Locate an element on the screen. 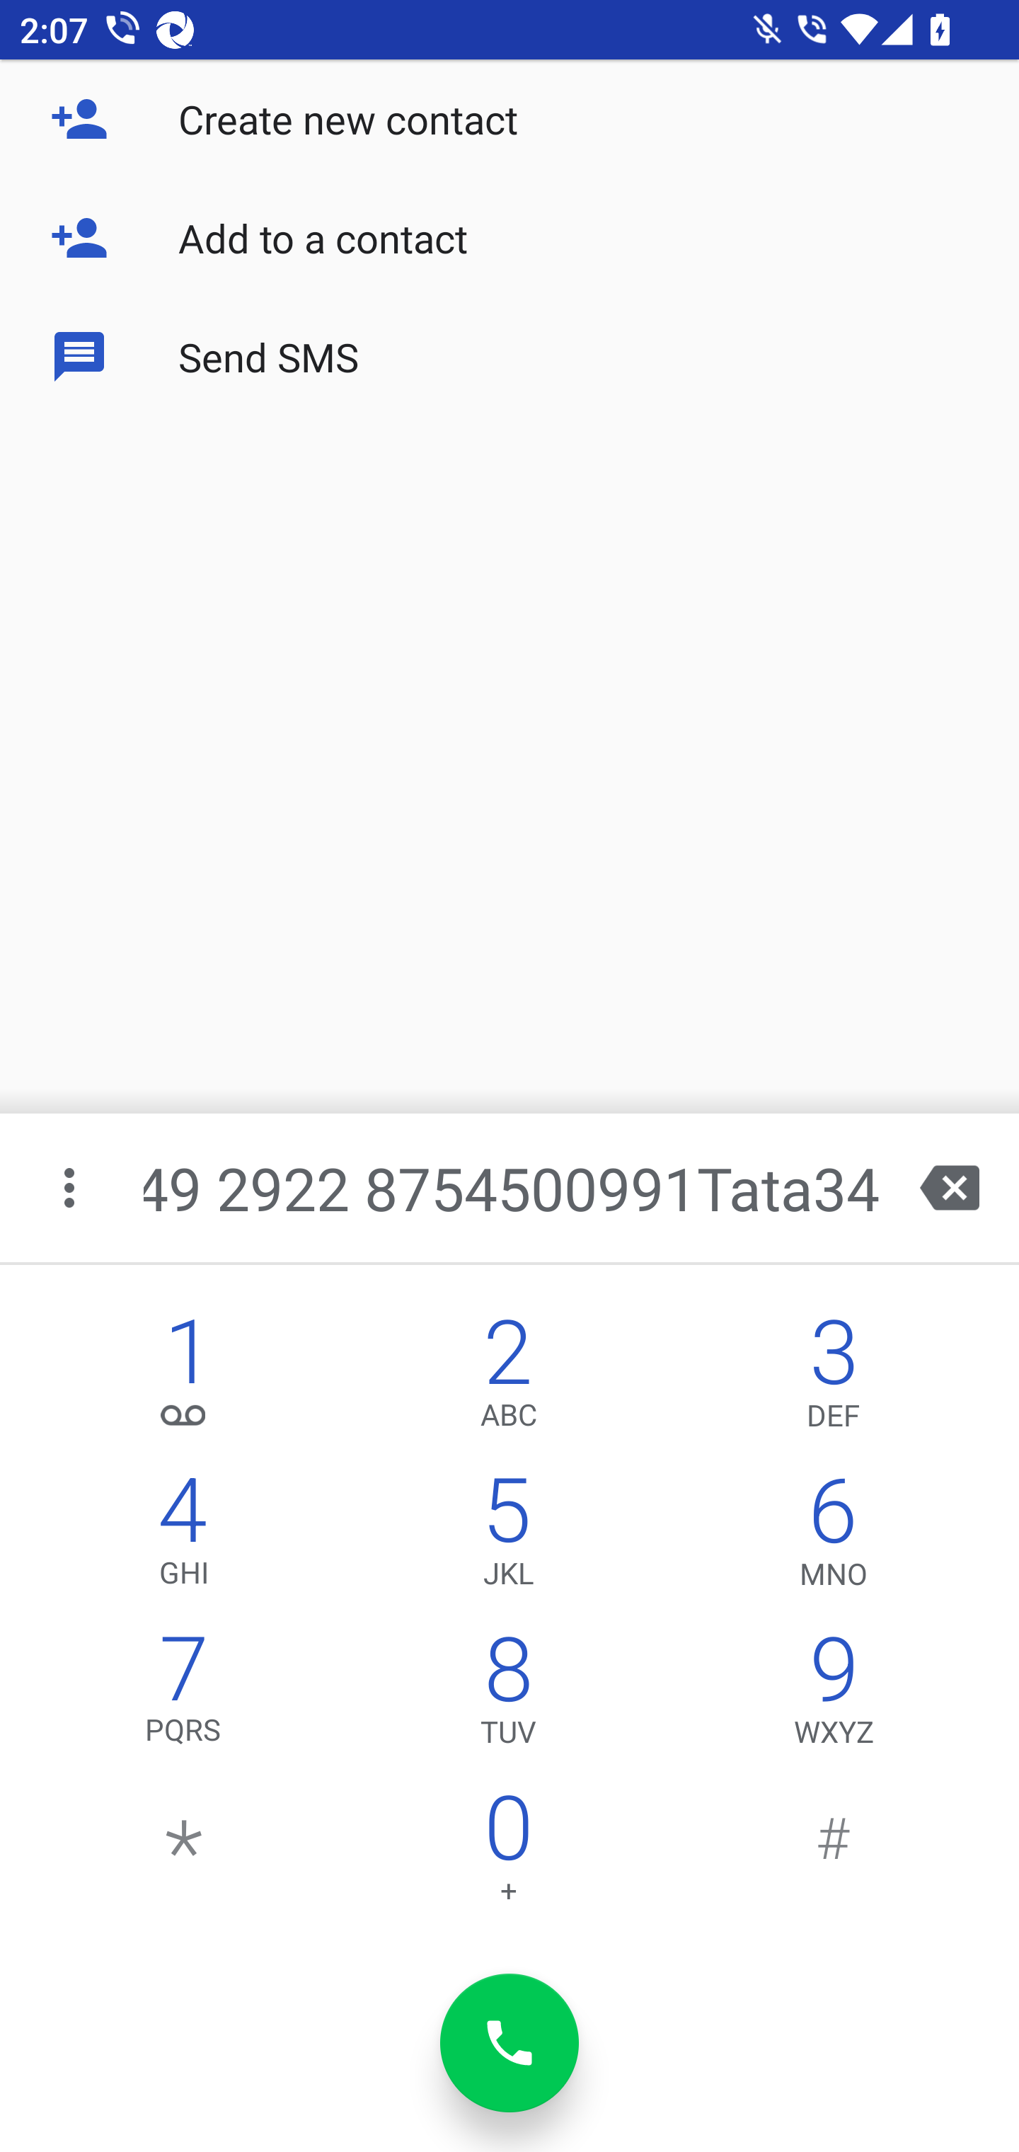  * is located at coordinates (184, 1855).